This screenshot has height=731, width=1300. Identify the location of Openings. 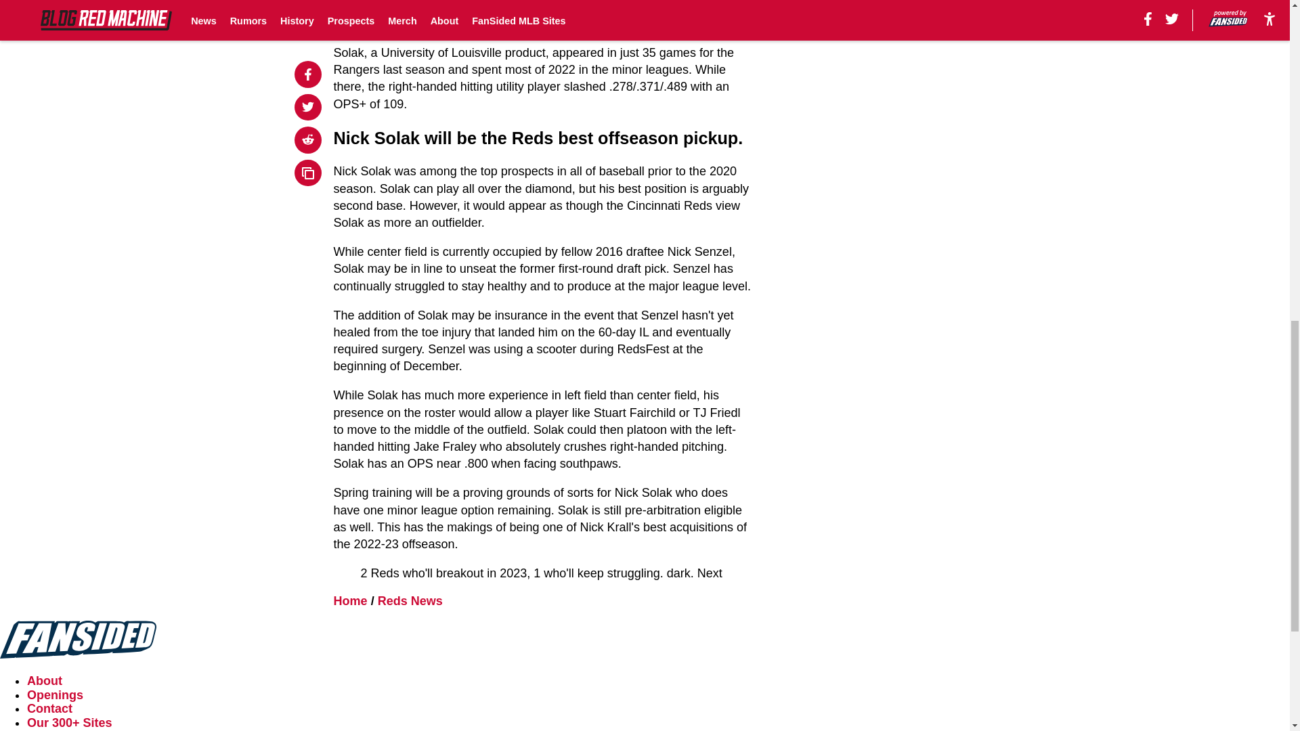
(55, 694).